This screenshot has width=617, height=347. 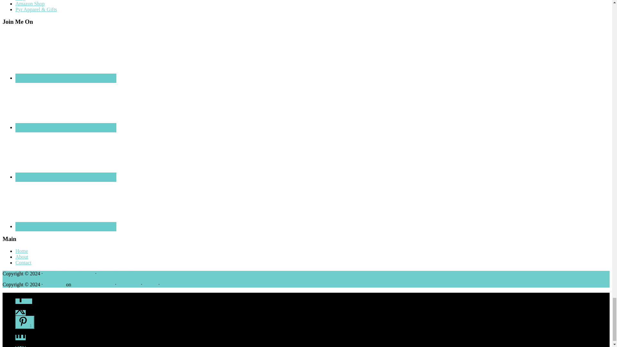 I want to click on Instagram, so click(x=66, y=155).